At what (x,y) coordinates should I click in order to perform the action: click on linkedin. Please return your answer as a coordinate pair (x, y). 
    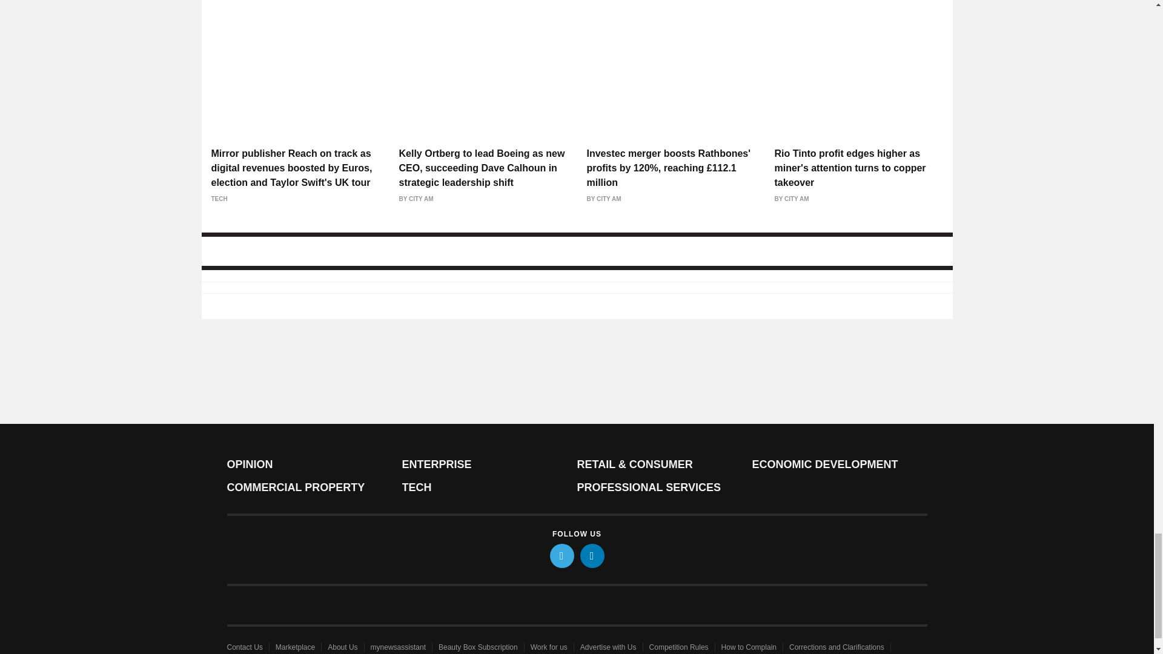
    Looking at the image, I should click on (592, 556).